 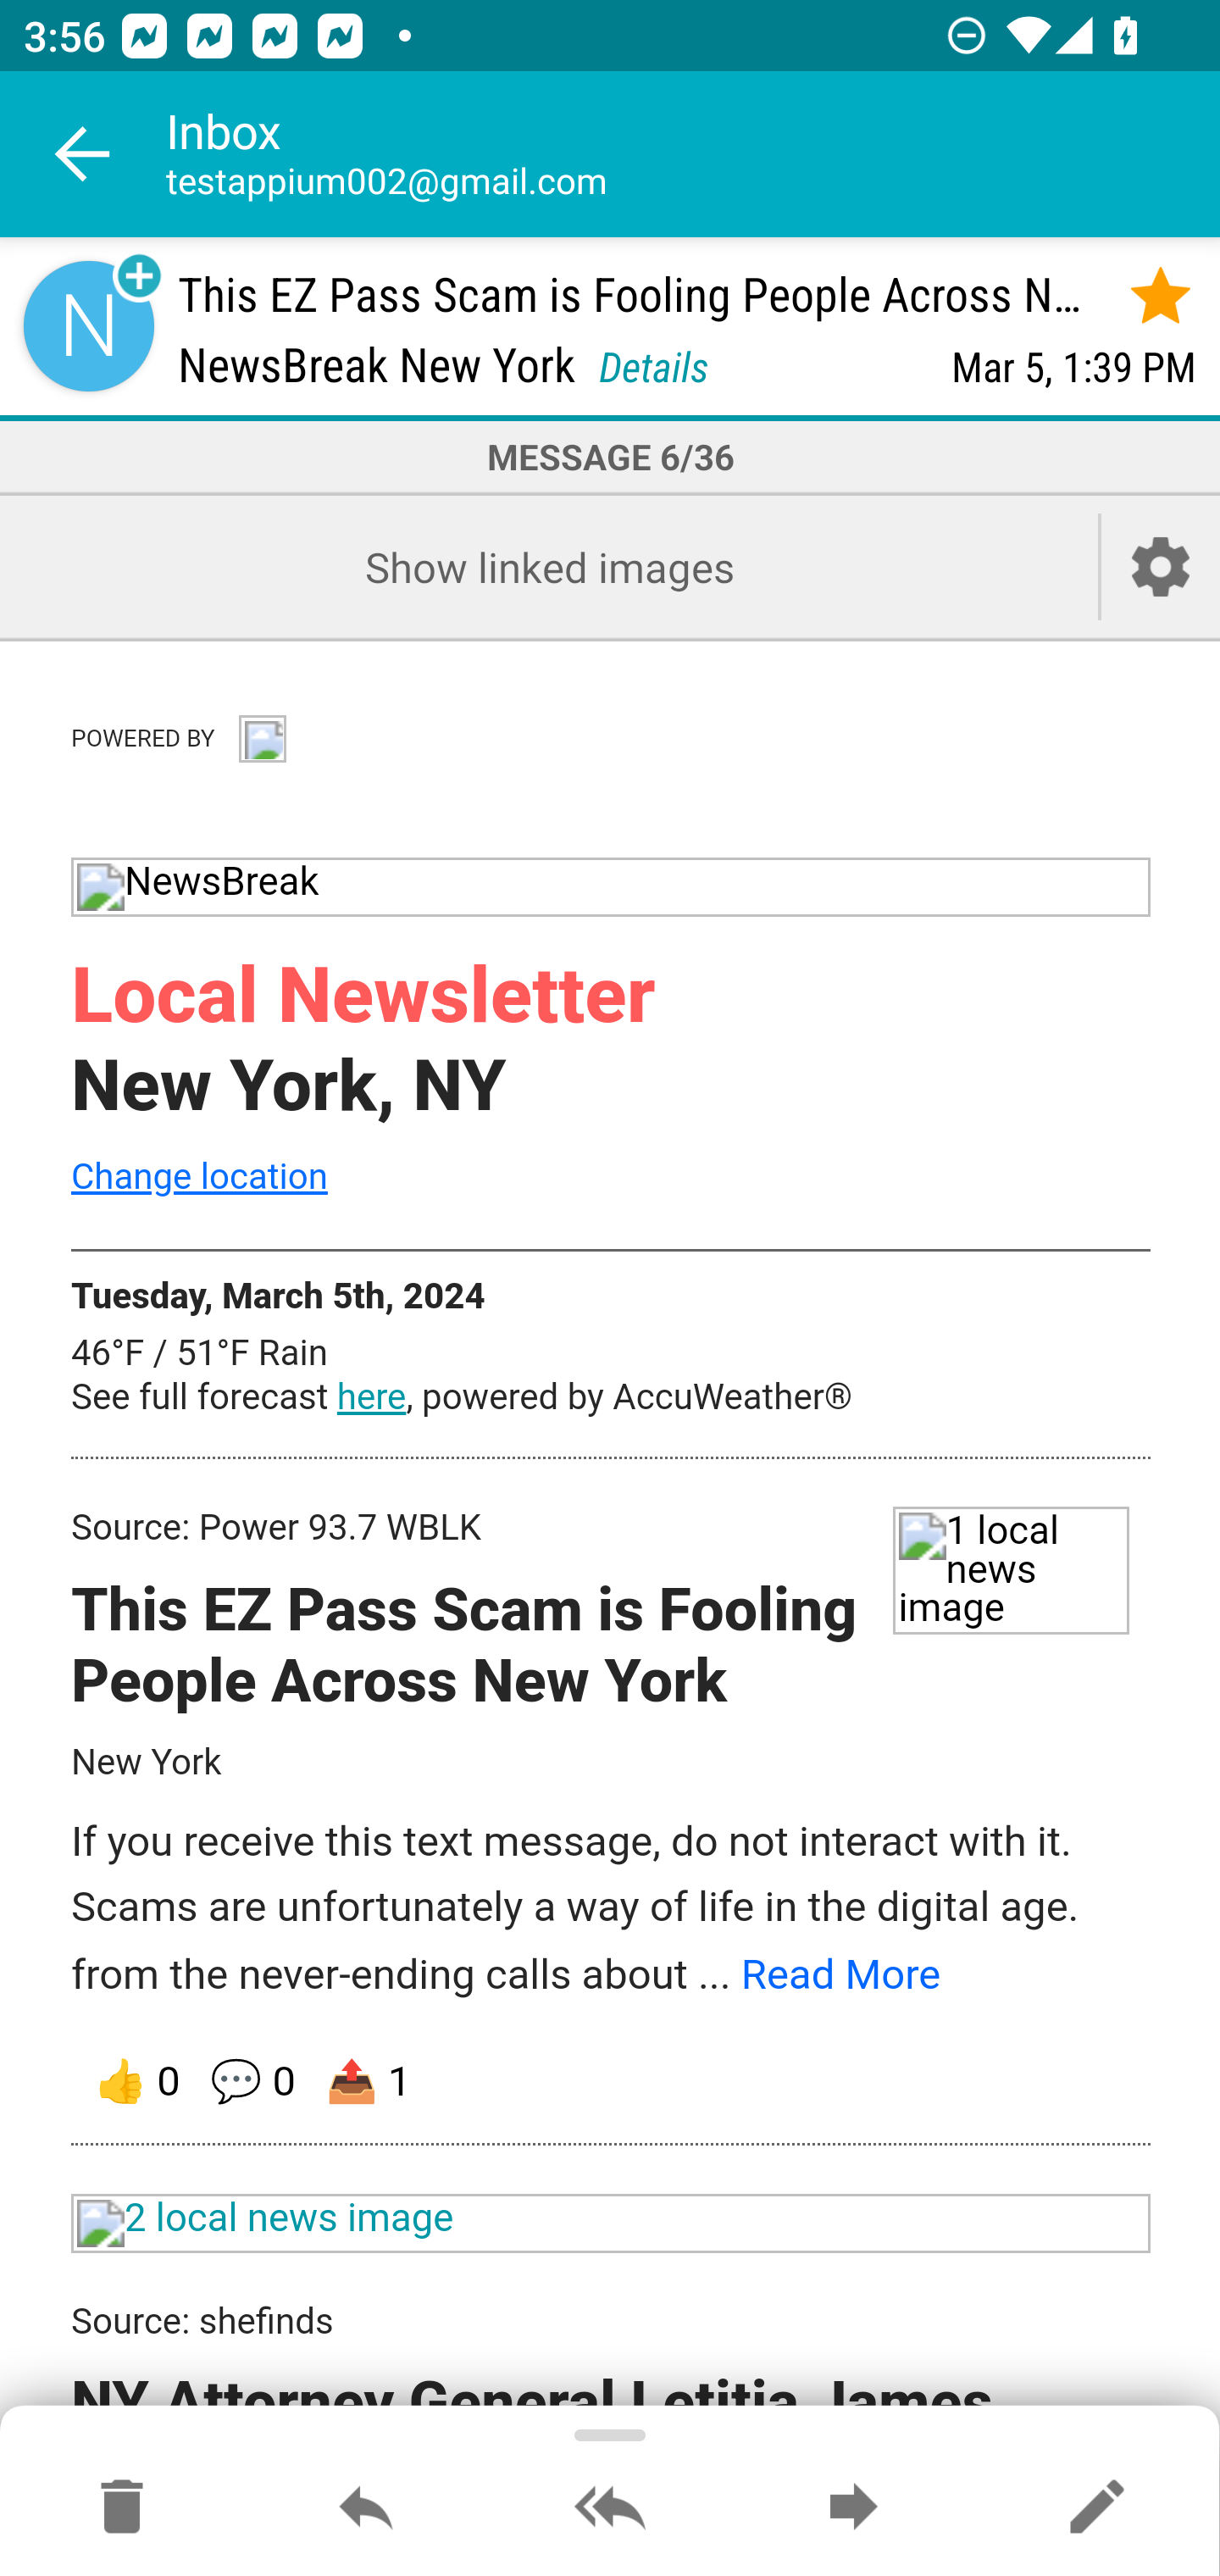 I want to click on Reply all, so click(x=610, y=2508).